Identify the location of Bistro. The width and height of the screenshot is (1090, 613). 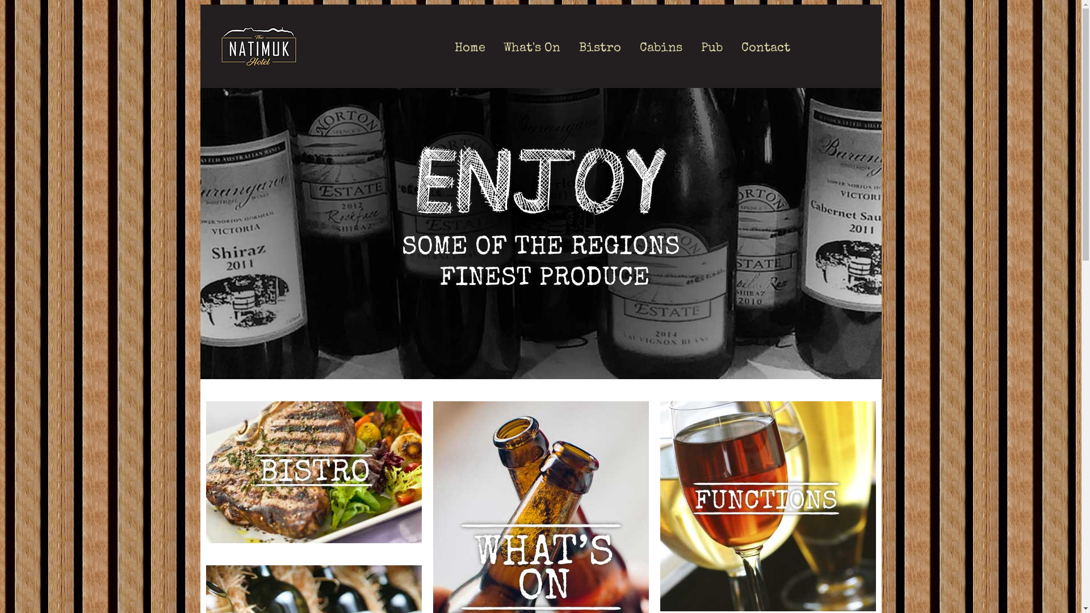
(600, 49).